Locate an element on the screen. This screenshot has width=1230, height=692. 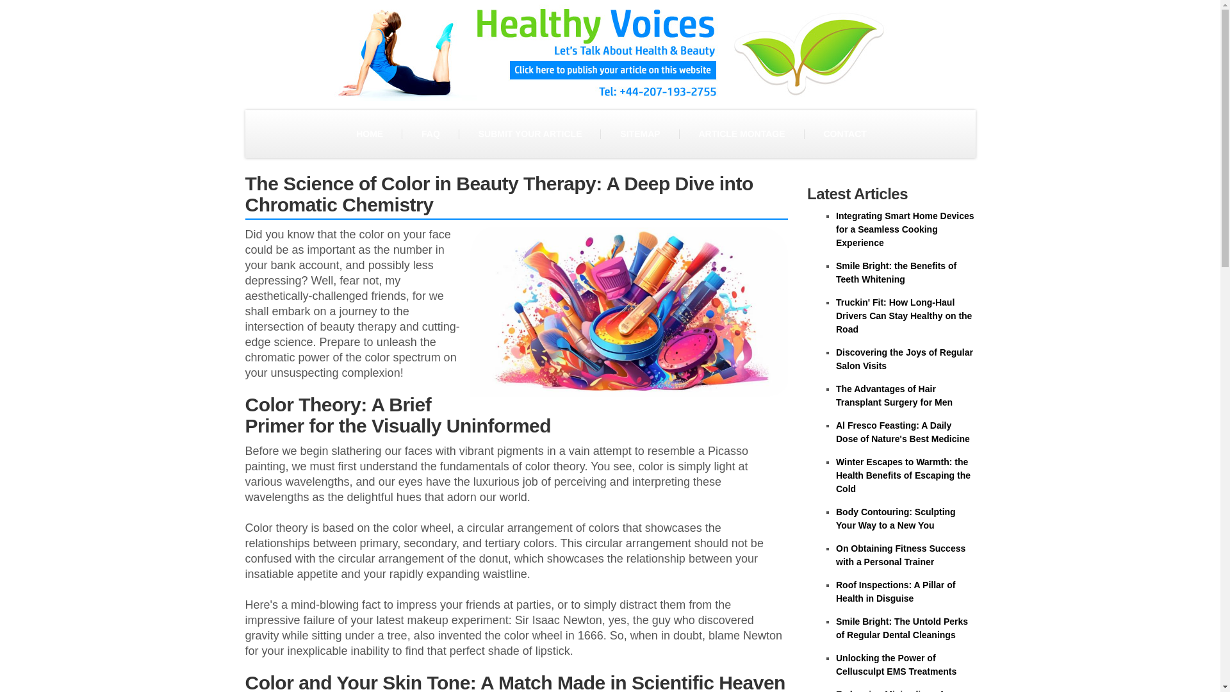
Smile Bright: The Untold Perks of Regular Dental Cleanings is located at coordinates (902, 628).